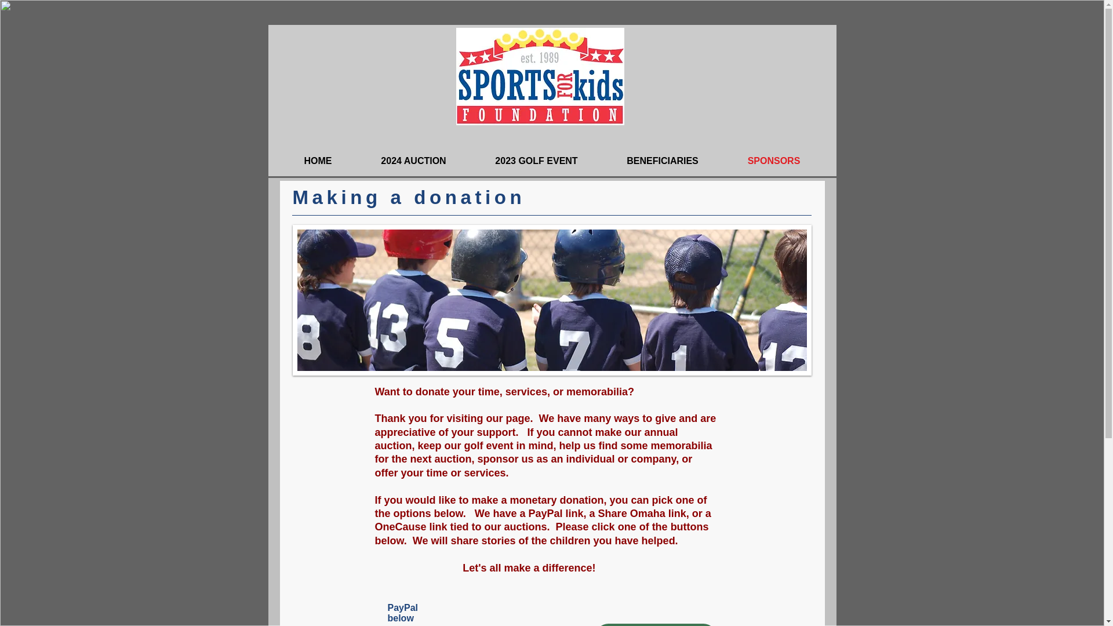  What do you see at coordinates (413, 161) in the screenshot?
I see `2024 AUCTION` at bounding box center [413, 161].